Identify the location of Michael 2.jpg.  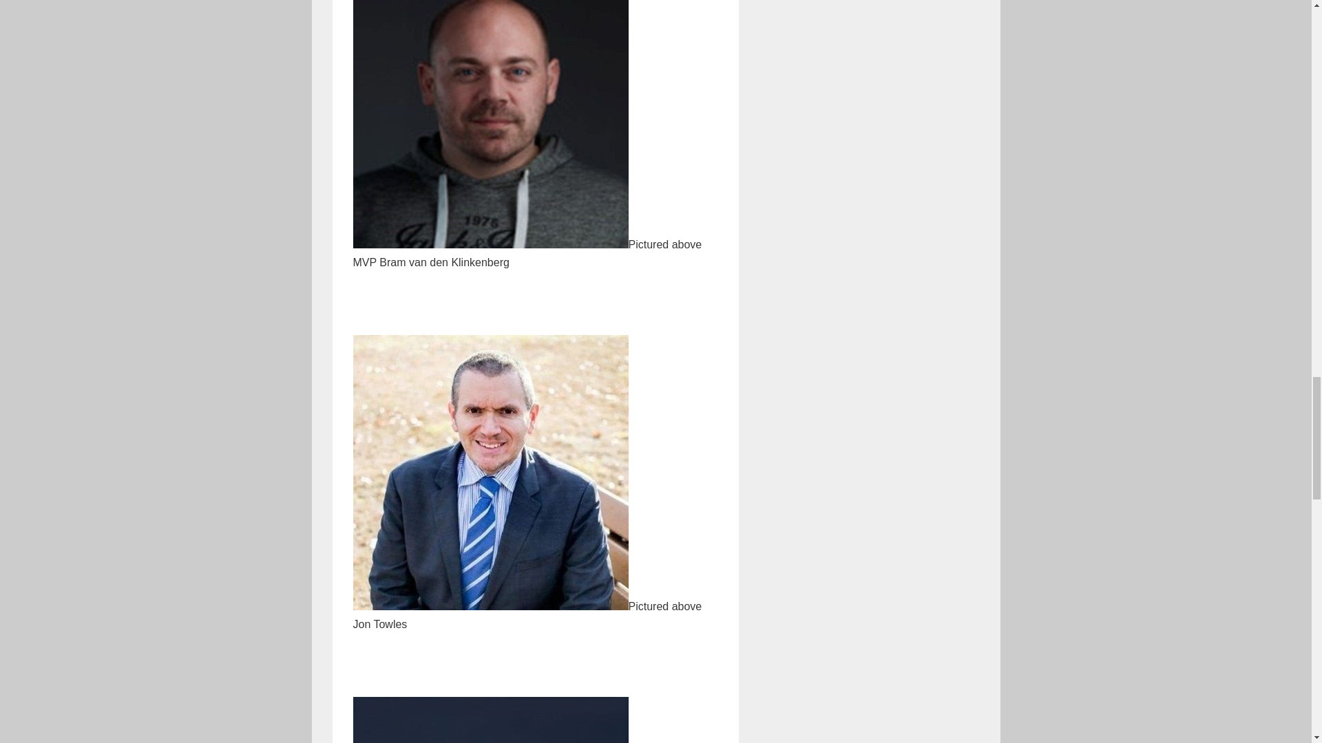
(490, 720).